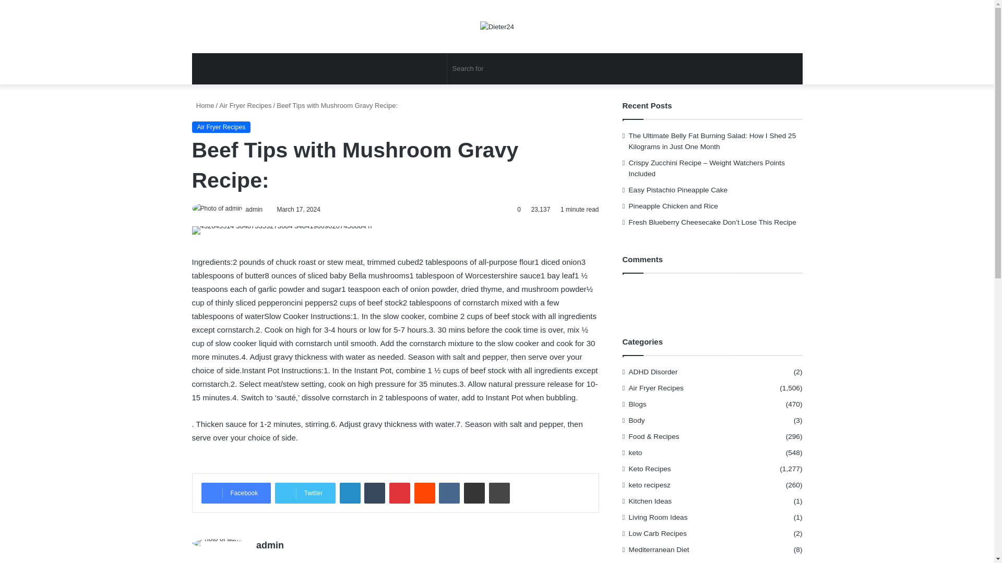 The height and width of the screenshot is (563, 1002). What do you see at coordinates (236, 493) in the screenshot?
I see `Facebook` at bounding box center [236, 493].